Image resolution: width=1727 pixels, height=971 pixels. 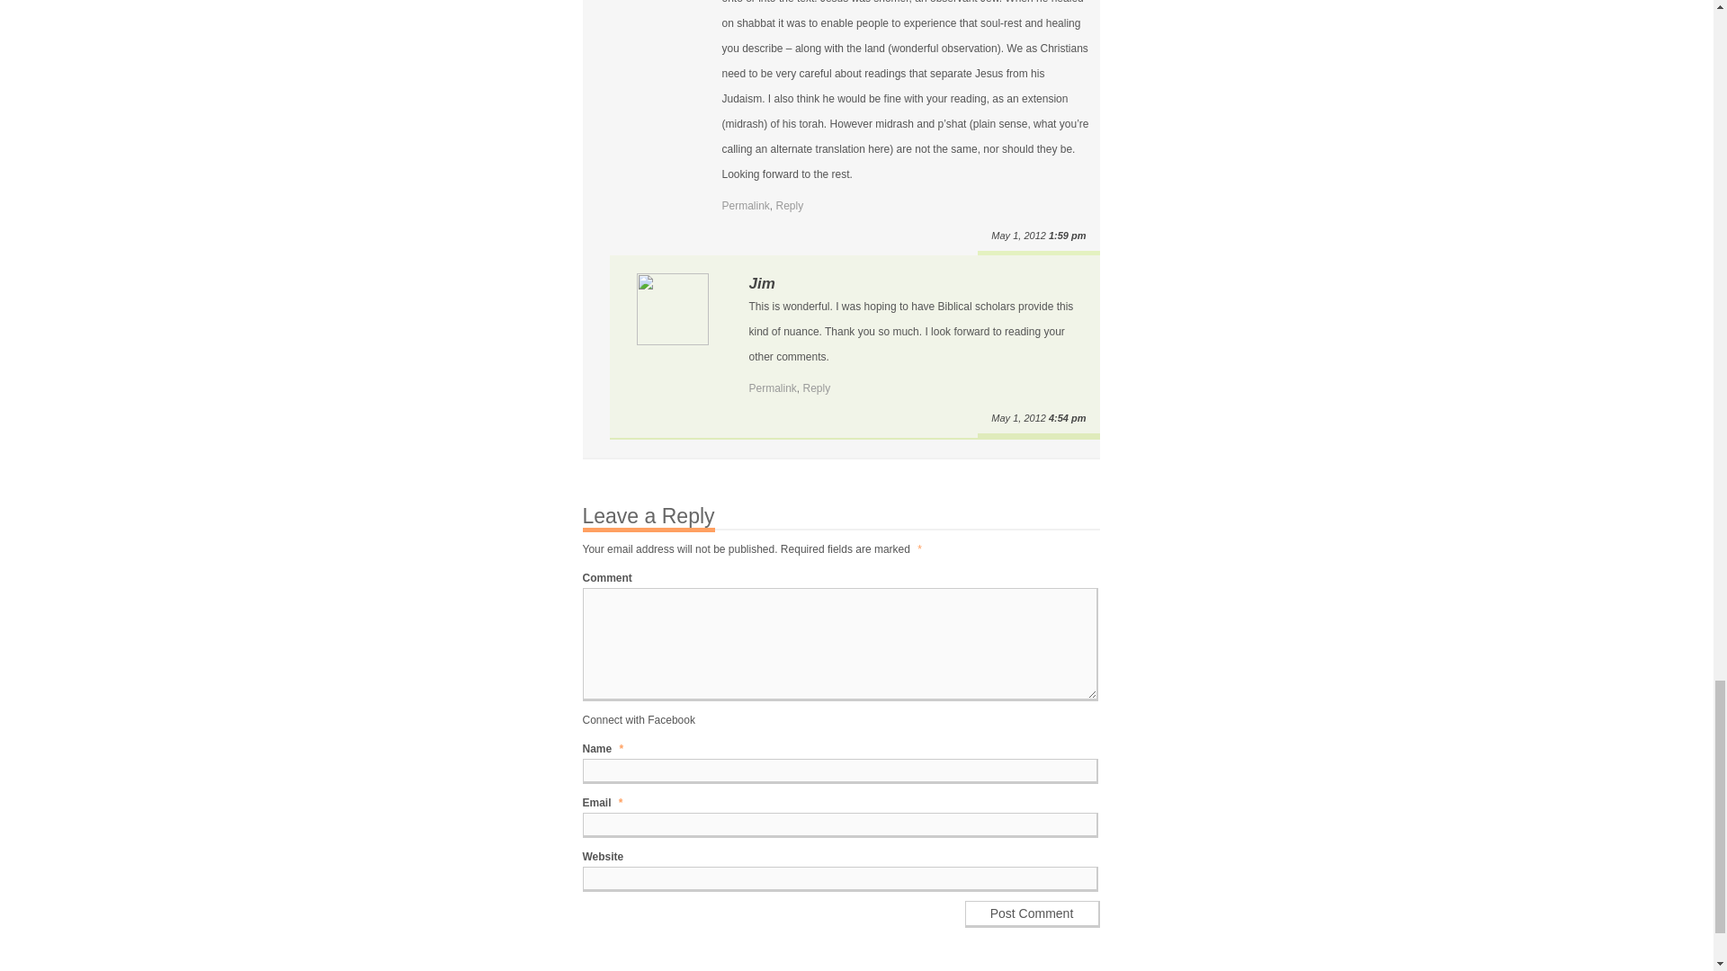 What do you see at coordinates (761, 283) in the screenshot?
I see `Jim` at bounding box center [761, 283].